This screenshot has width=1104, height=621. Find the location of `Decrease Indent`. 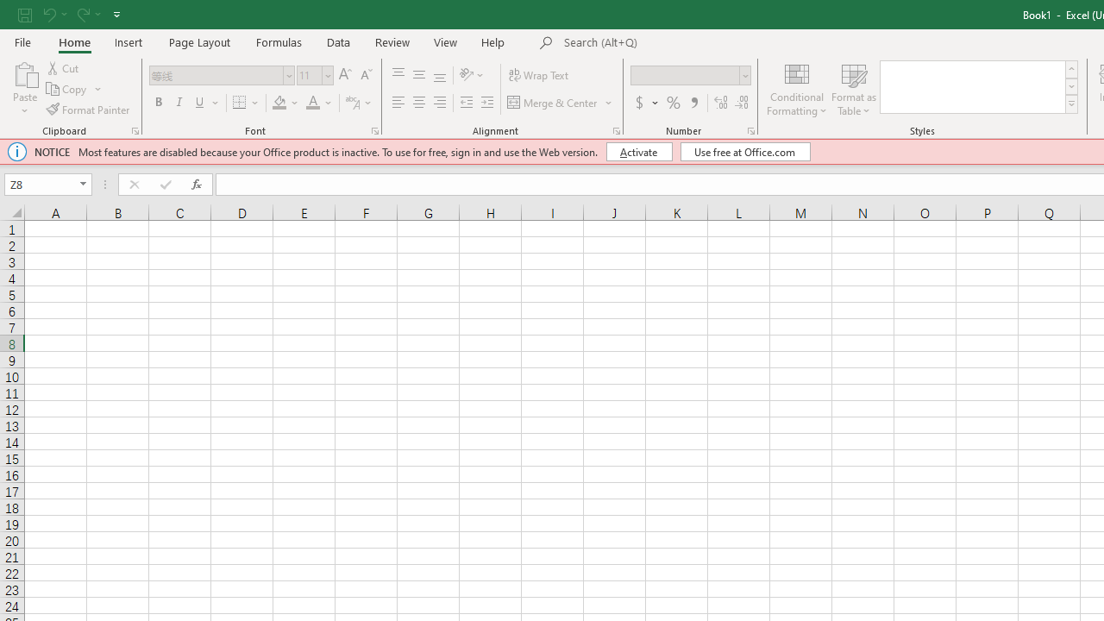

Decrease Indent is located at coordinates (466, 103).